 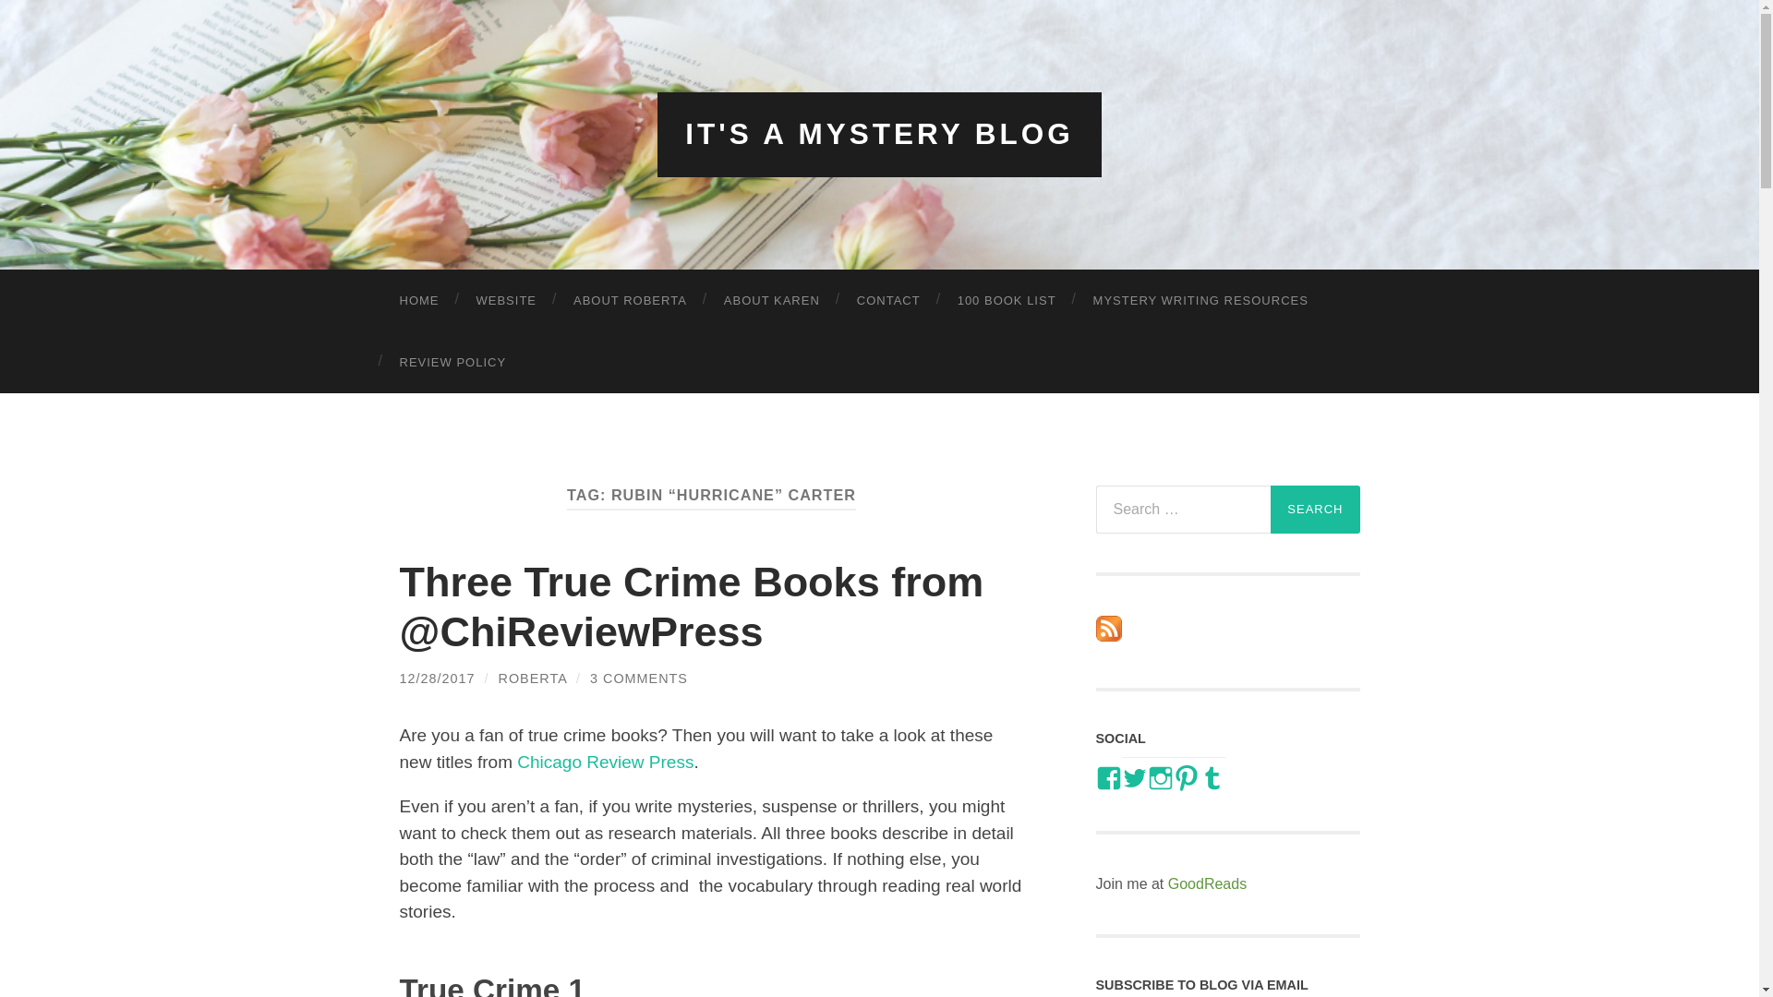 What do you see at coordinates (1007, 299) in the screenshot?
I see `100 BOOK LIST` at bounding box center [1007, 299].